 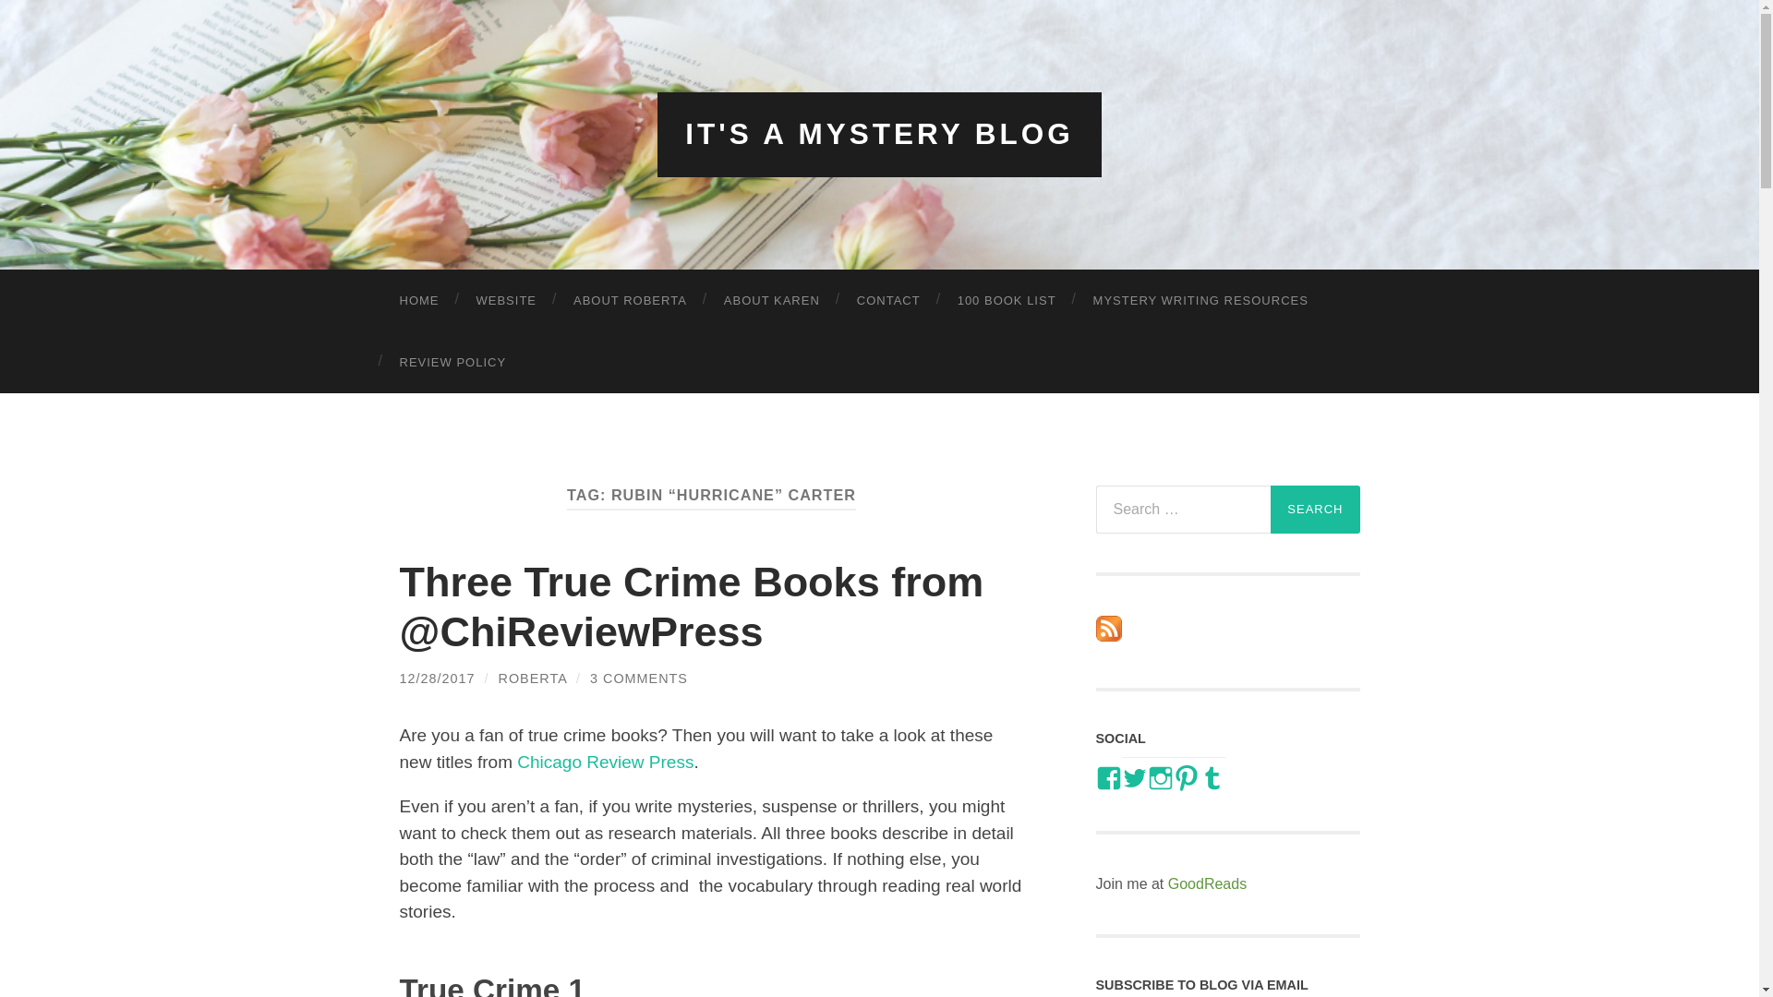 What do you see at coordinates (1007, 299) in the screenshot?
I see `100 BOOK LIST` at bounding box center [1007, 299].